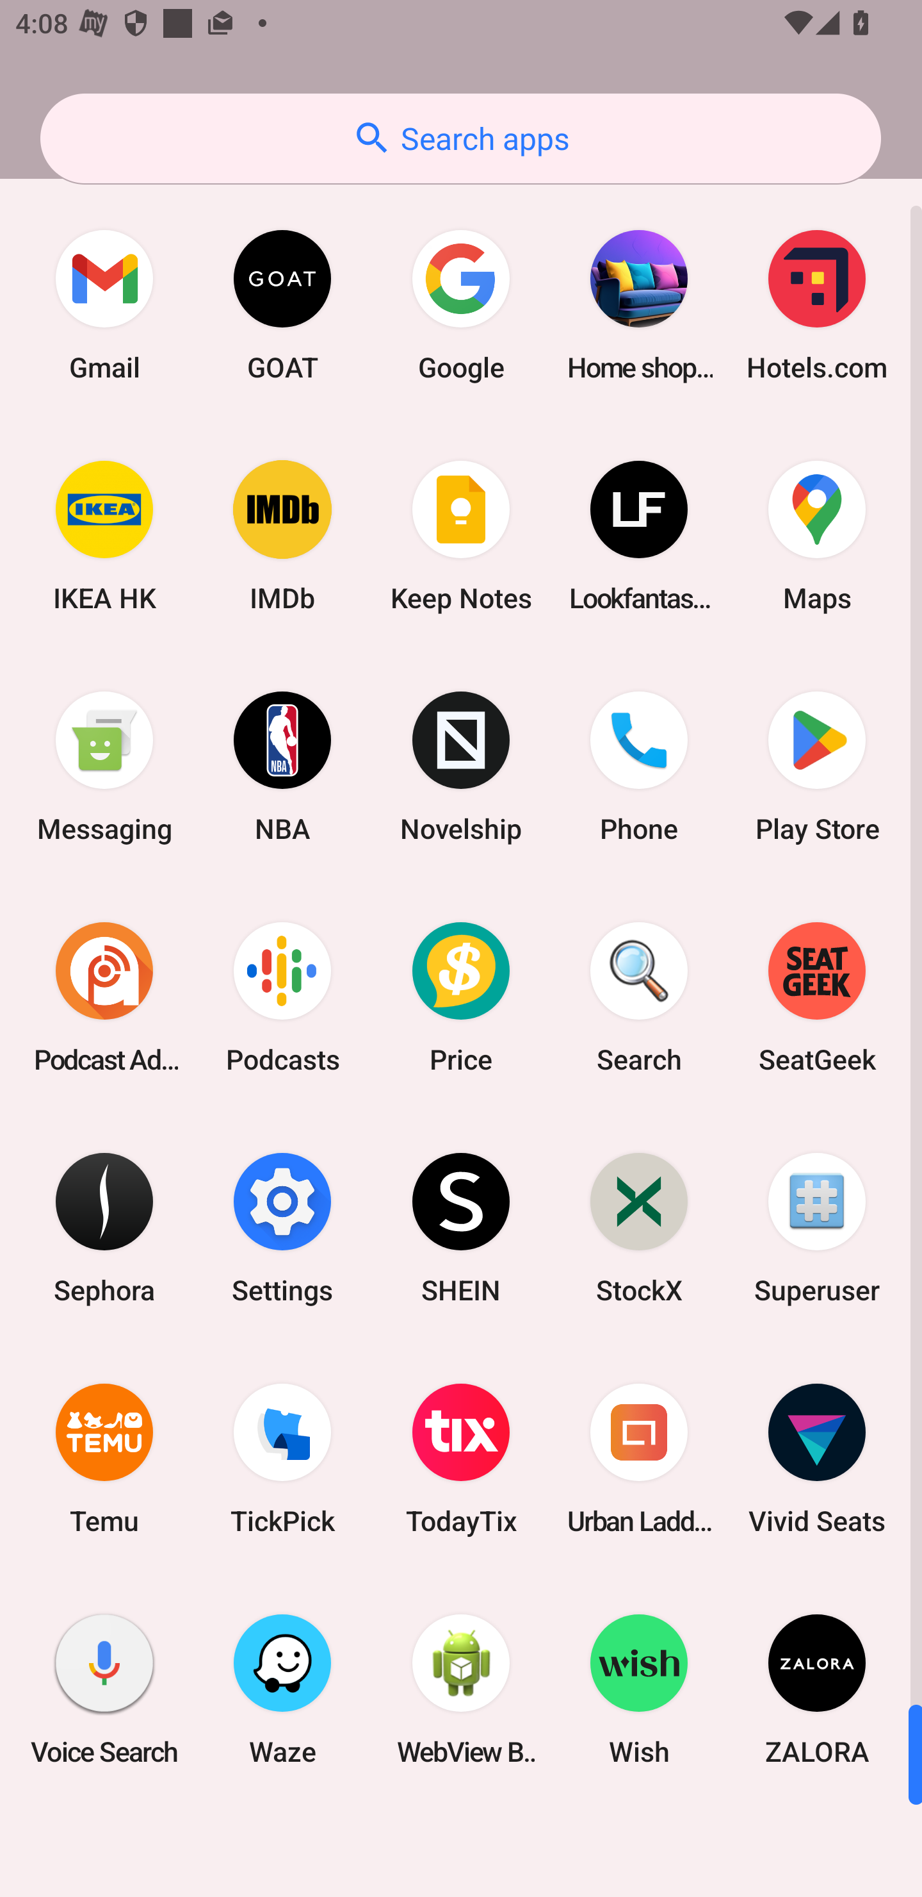  Describe the element at coordinates (817, 1227) in the screenshot. I see `Superuser` at that location.